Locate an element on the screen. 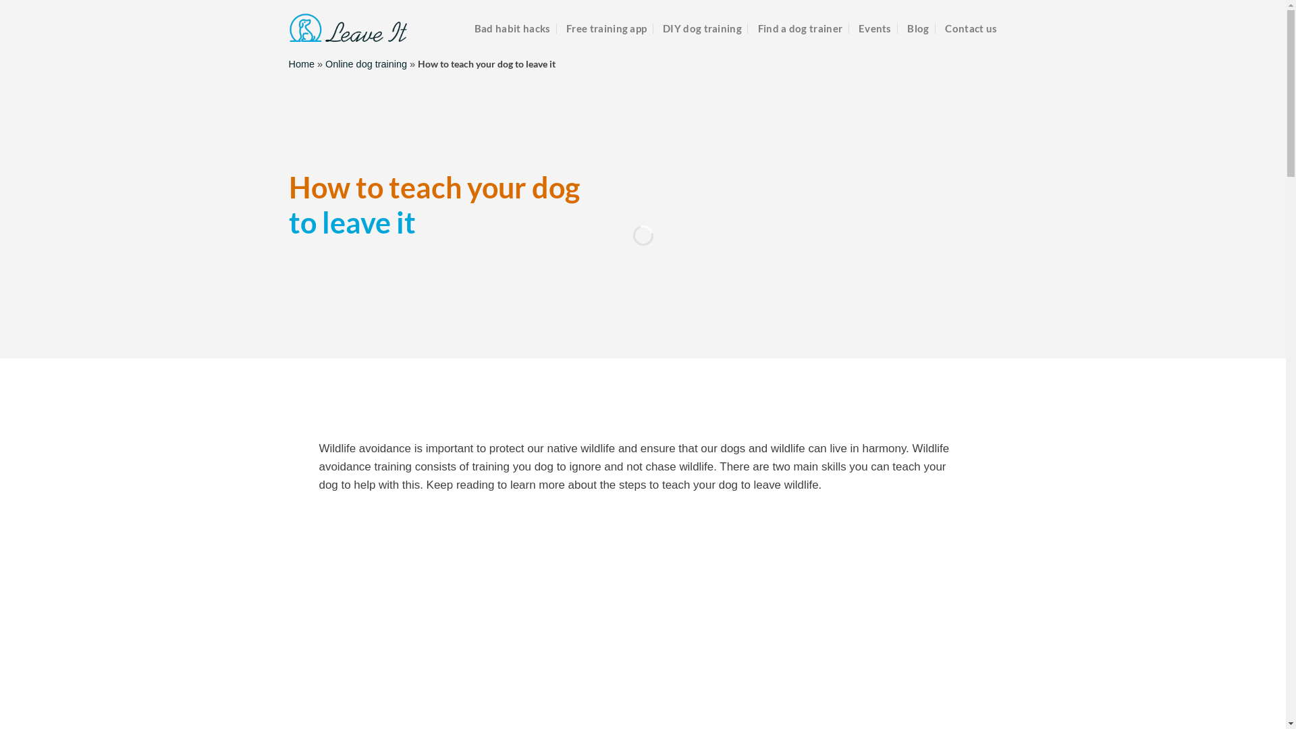  Find a dog trainer is located at coordinates (801, 28).